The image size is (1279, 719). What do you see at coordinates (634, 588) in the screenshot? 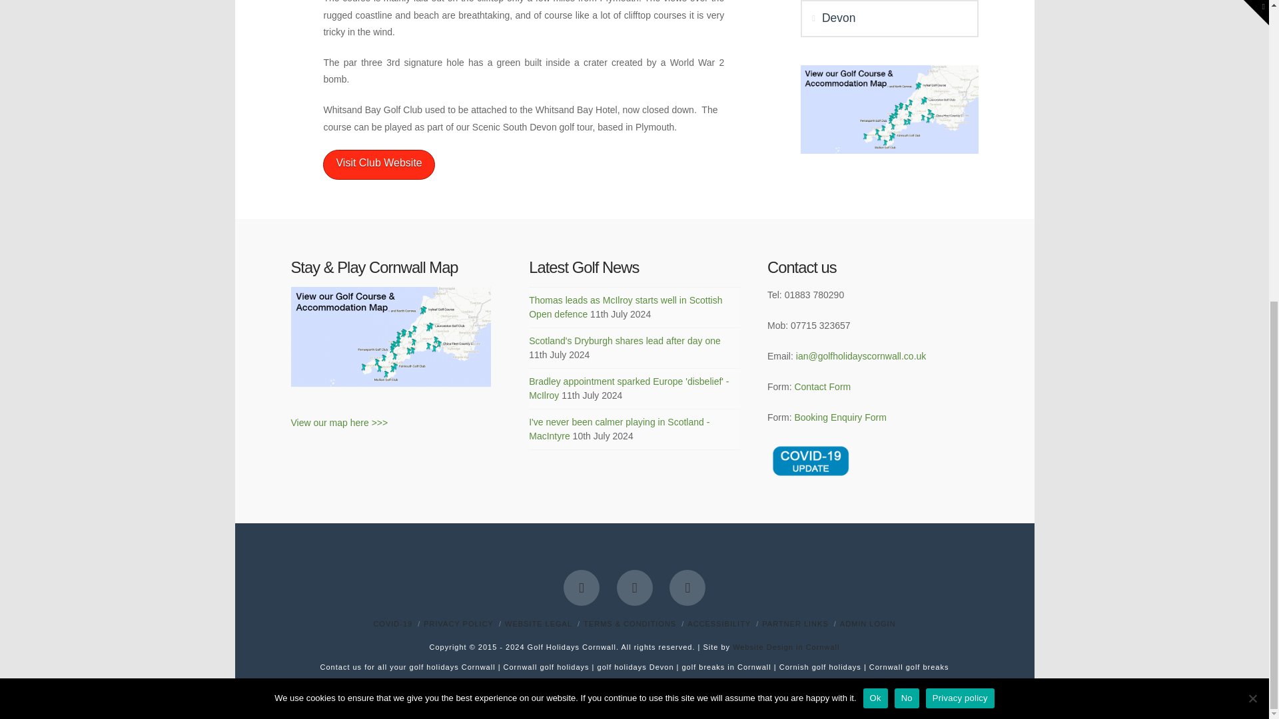
I see `Twitter` at bounding box center [634, 588].